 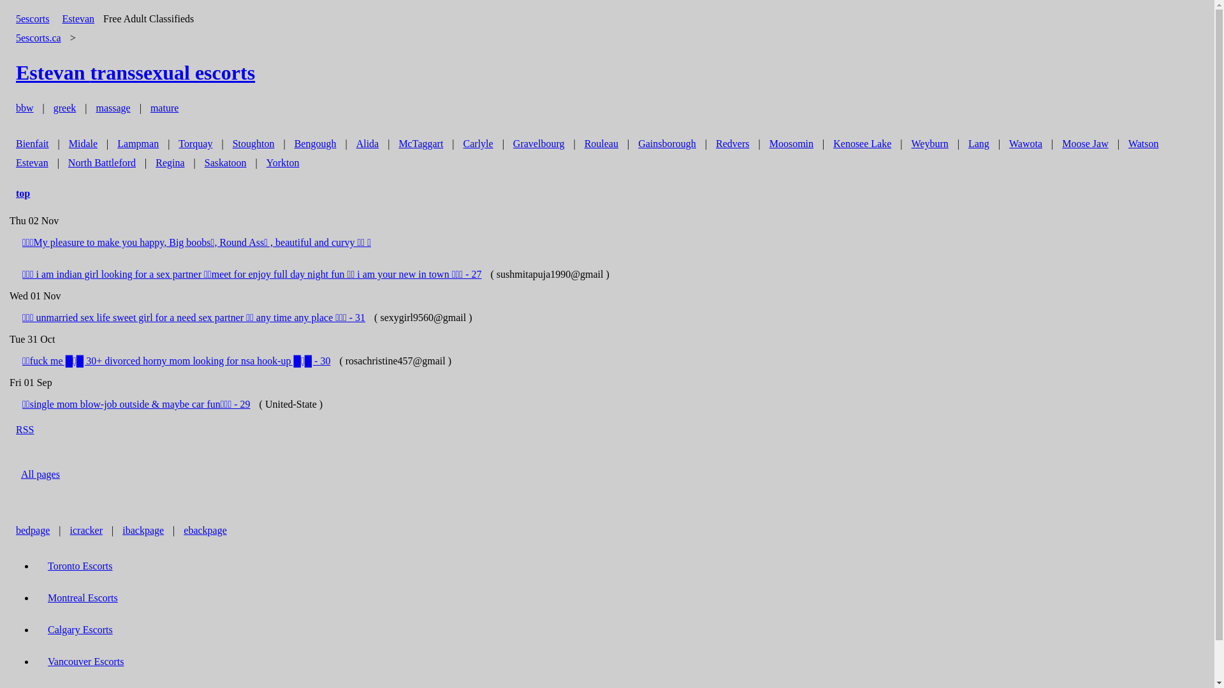 What do you see at coordinates (78, 19) in the screenshot?
I see `Estevan` at bounding box center [78, 19].